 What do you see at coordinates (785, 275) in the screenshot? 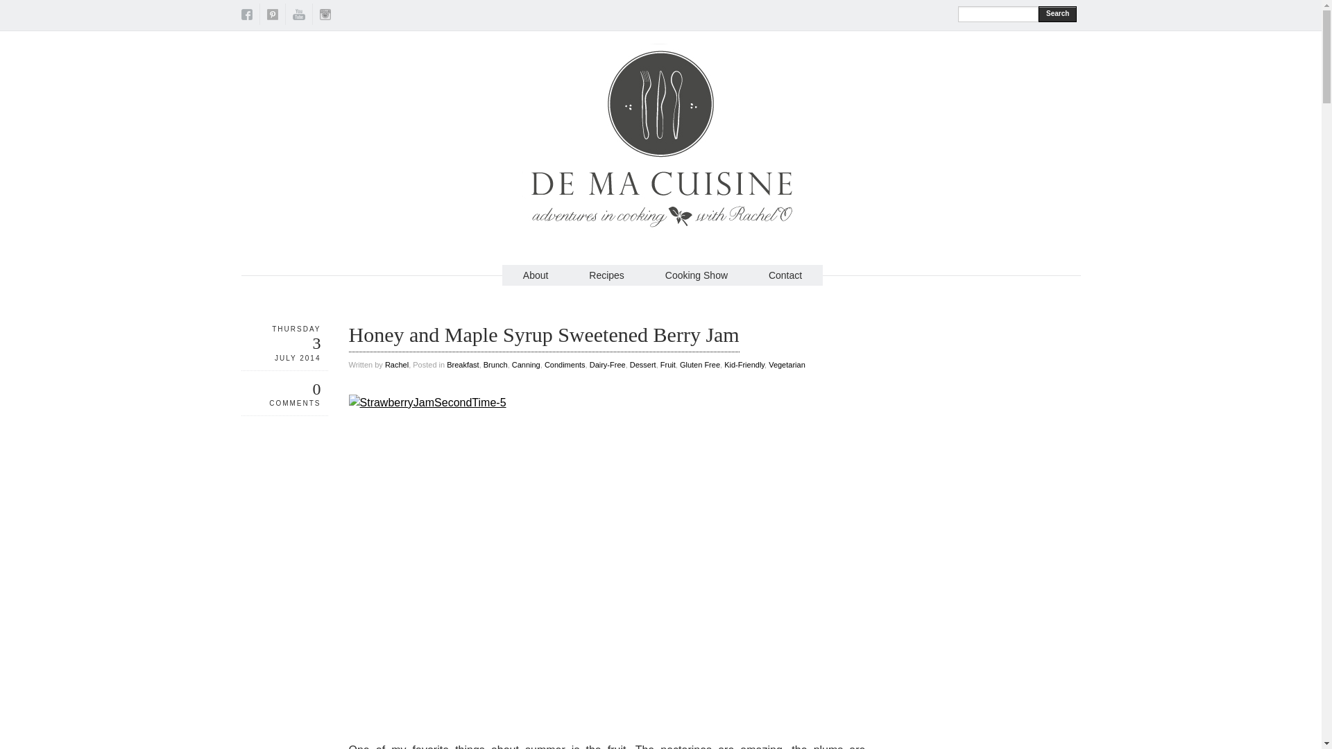
I see `Contact` at bounding box center [785, 275].